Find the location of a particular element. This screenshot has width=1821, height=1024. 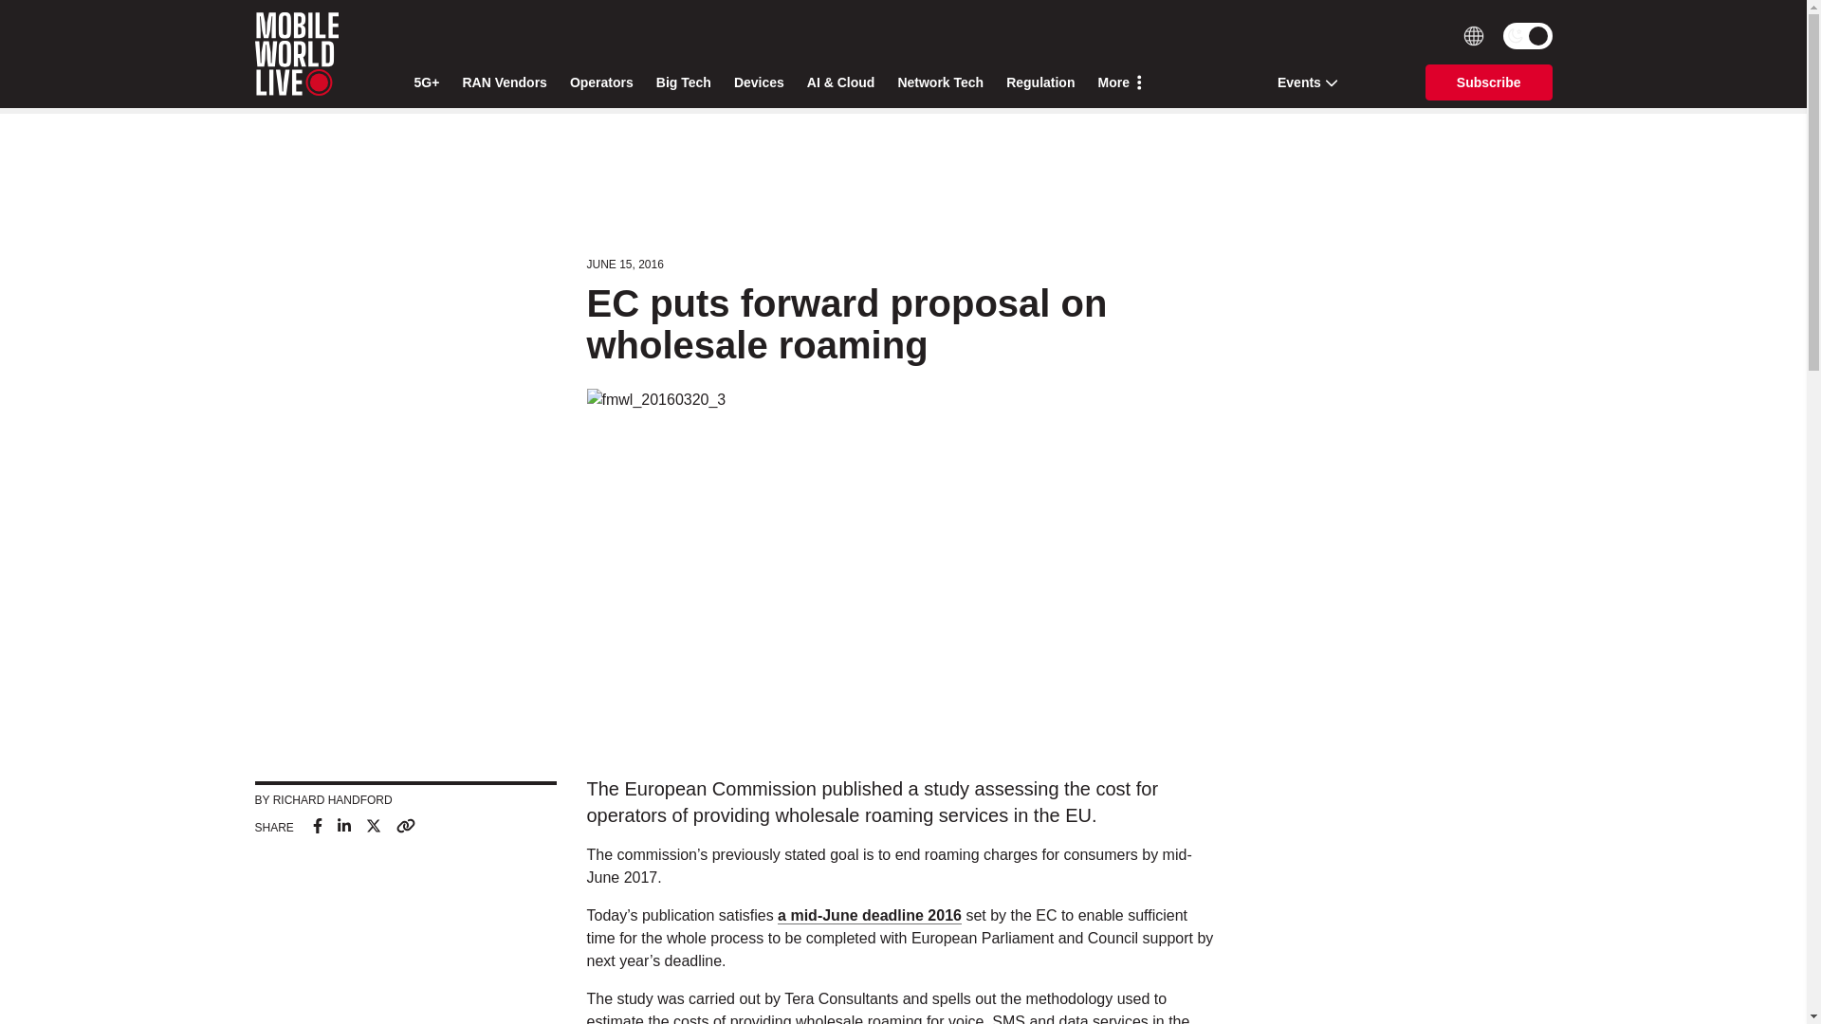

Devices is located at coordinates (759, 82).